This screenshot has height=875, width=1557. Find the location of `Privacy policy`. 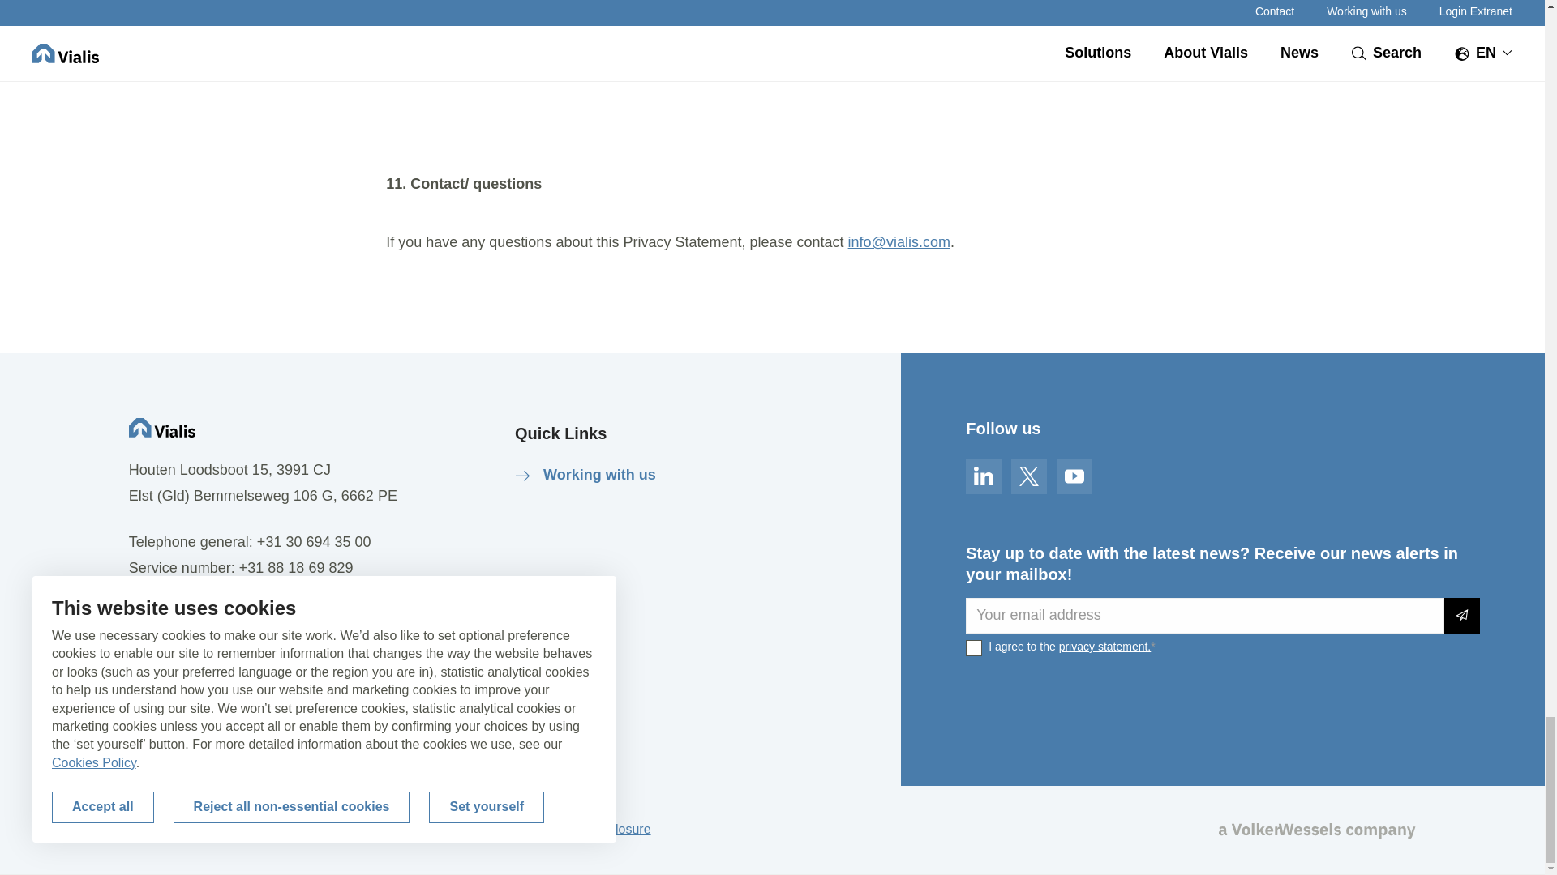

Privacy policy is located at coordinates (444, 830).